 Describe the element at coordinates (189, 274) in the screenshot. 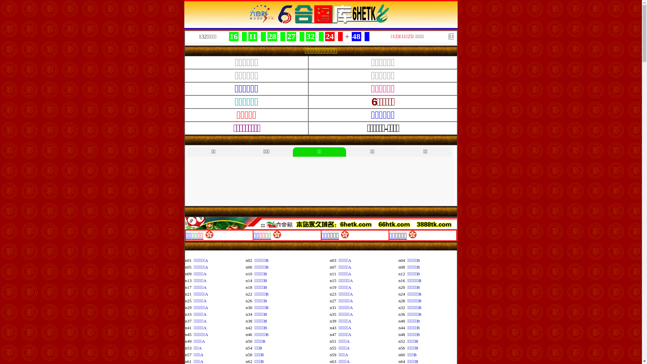

I see `n09 ` at that location.